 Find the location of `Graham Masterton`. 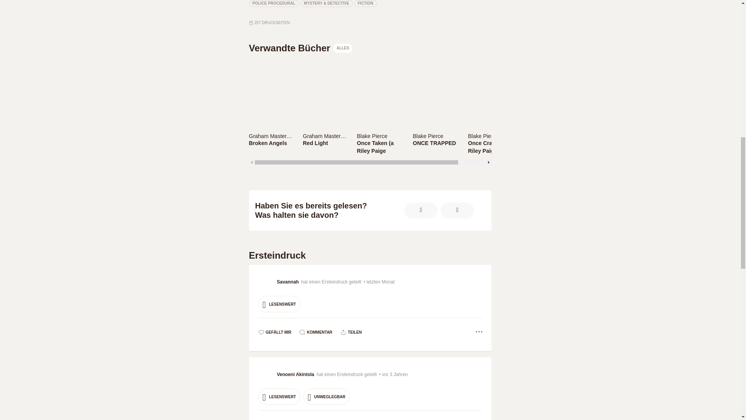

Graham Masterton is located at coordinates (270, 135).